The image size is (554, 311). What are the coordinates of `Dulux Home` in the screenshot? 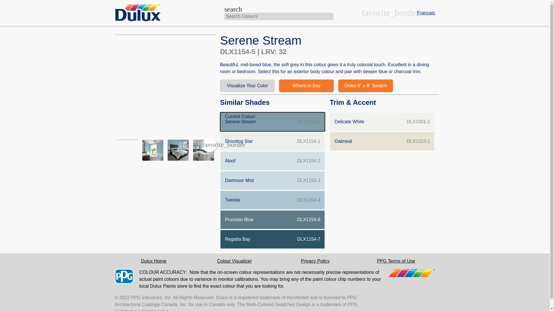 It's located at (272, 220).